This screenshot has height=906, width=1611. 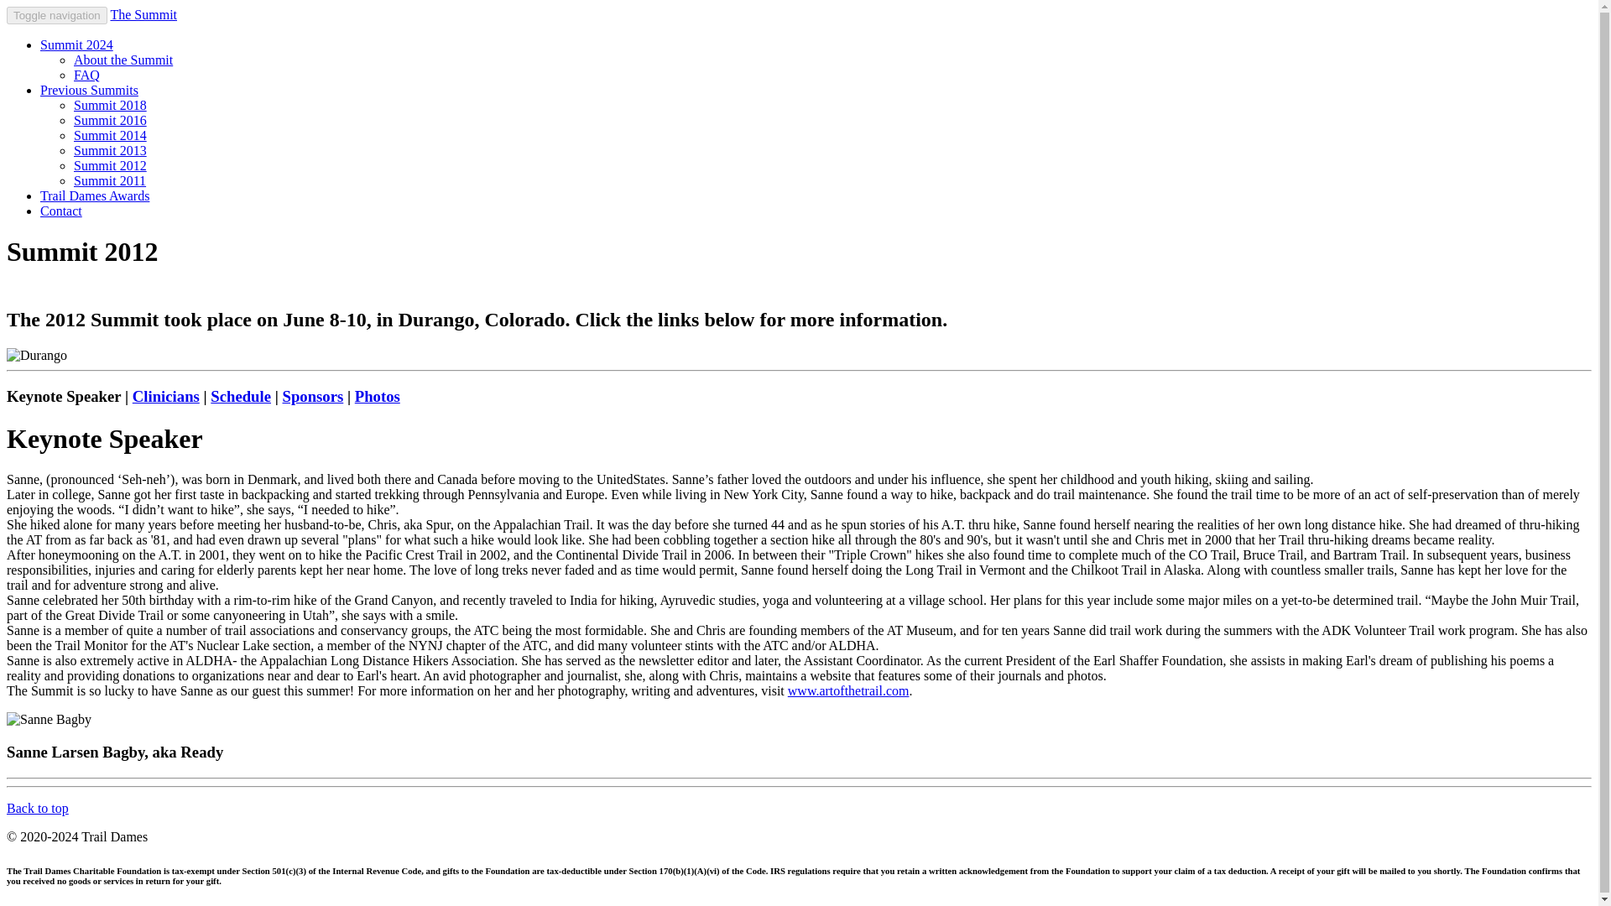 I want to click on About the Summit, so click(x=123, y=59).